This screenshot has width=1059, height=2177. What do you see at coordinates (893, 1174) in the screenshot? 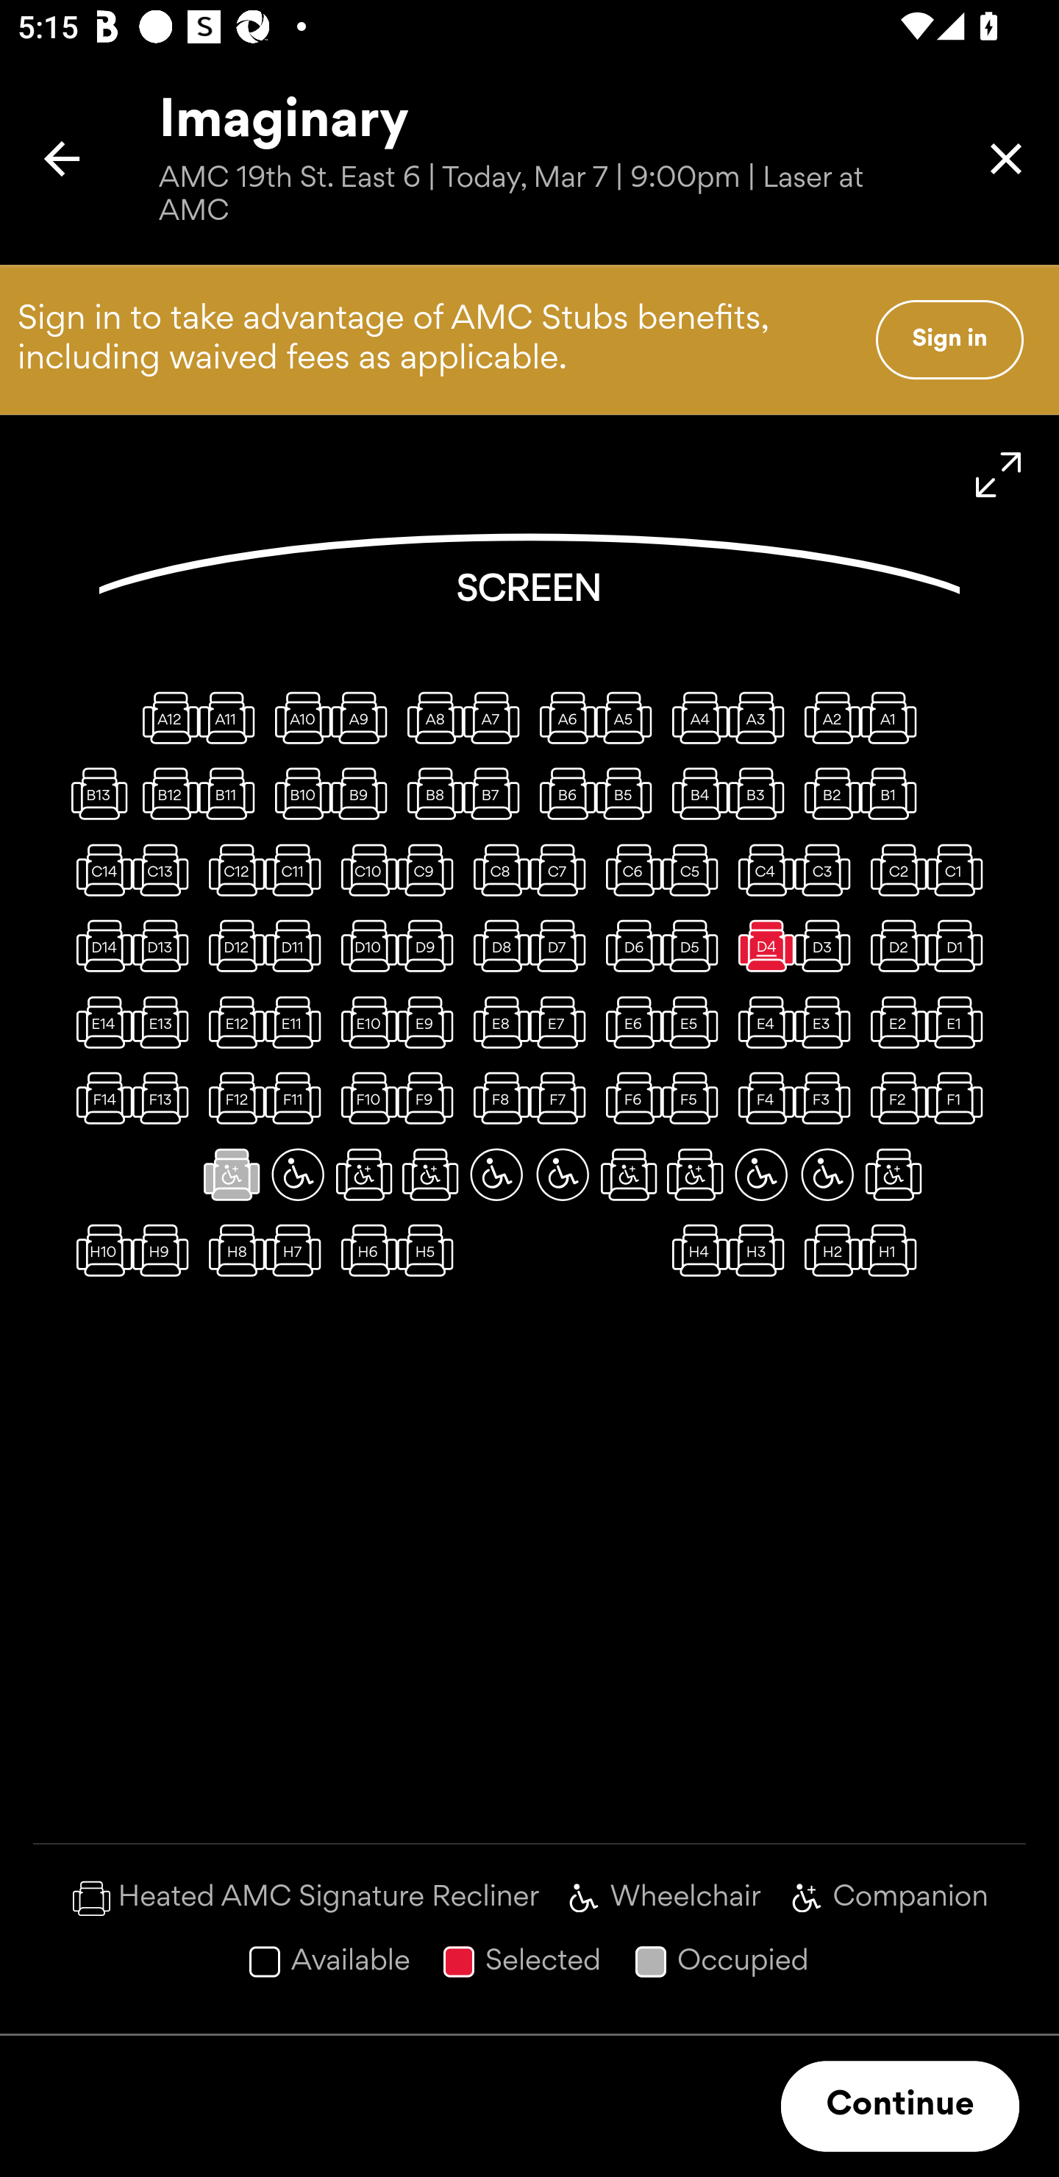
I see `G1, Wheelchair companion seat, available` at bounding box center [893, 1174].